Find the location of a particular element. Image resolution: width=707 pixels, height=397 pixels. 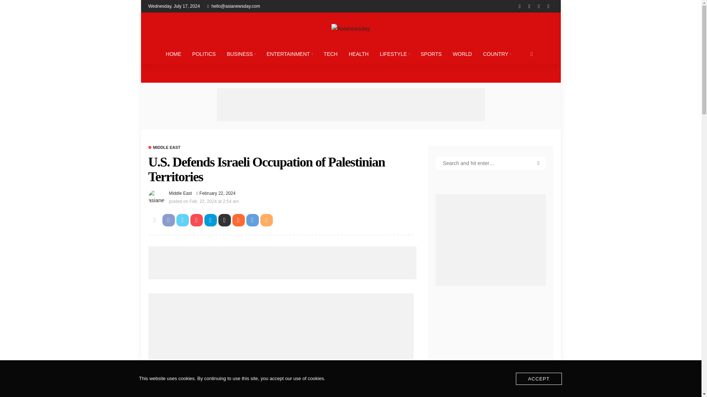

Asia Newsday is located at coordinates (350, 28).